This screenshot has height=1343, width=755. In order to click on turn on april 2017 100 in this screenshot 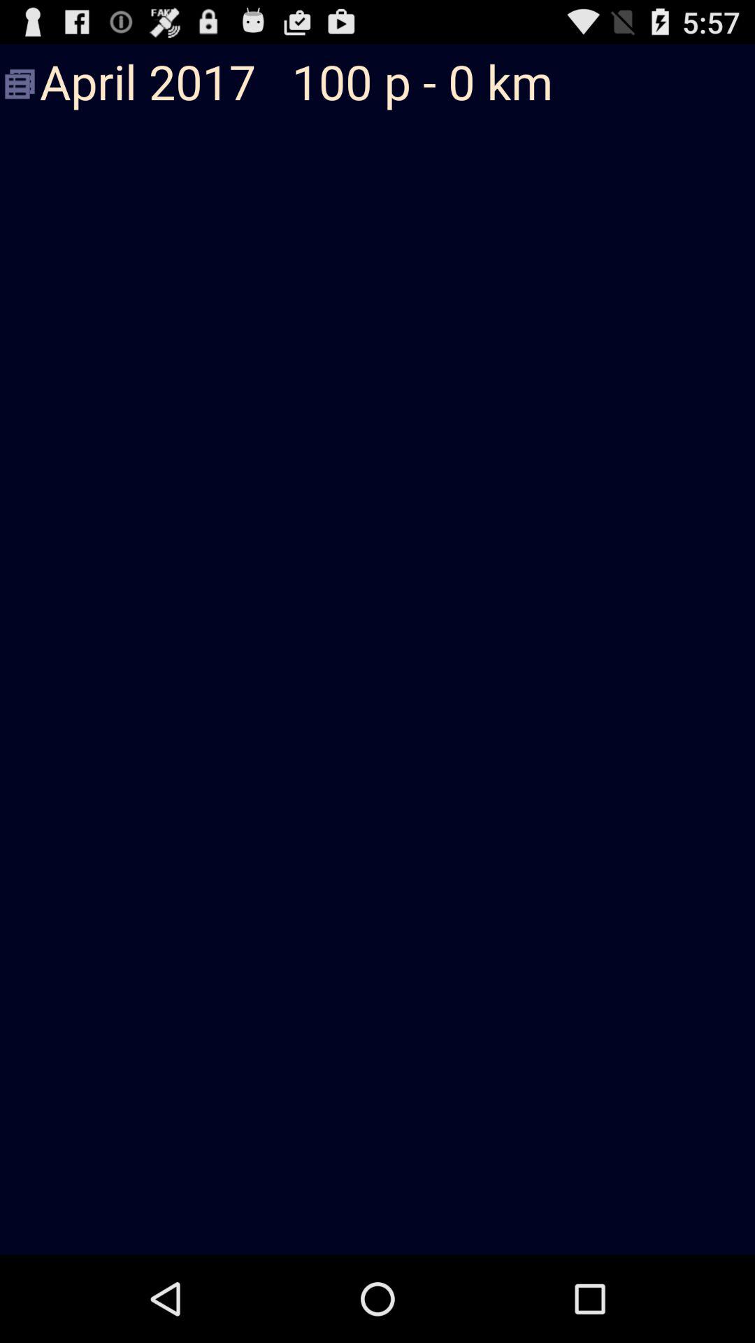, I will do `click(377, 84)`.